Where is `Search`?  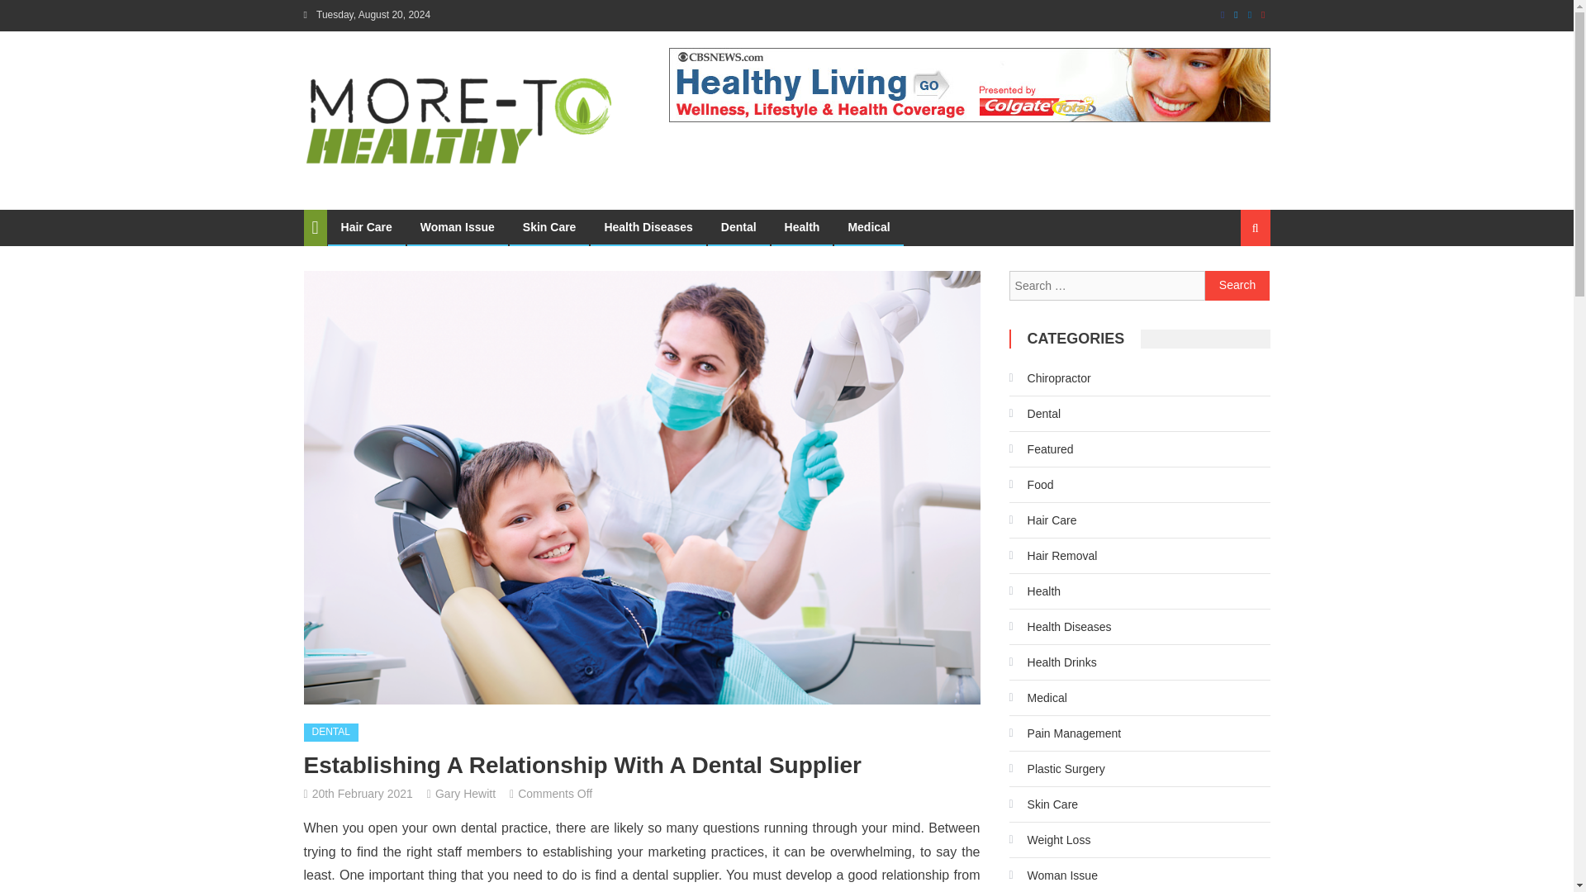 Search is located at coordinates (1237, 286).